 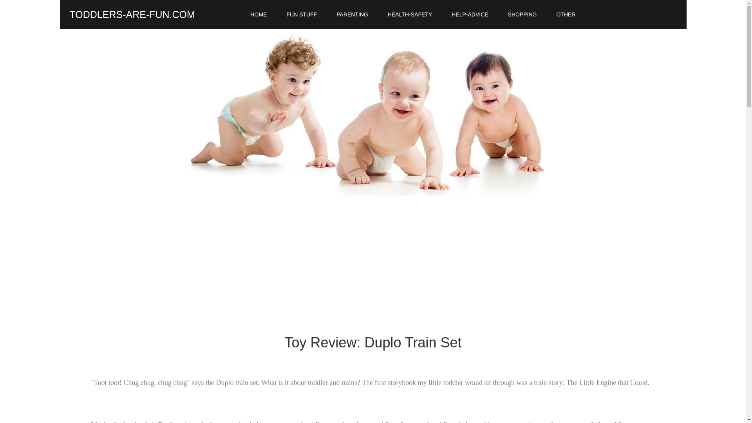 I want to click on TODDLERS-ARE-FUN.COM, so click(x=132, y=14).